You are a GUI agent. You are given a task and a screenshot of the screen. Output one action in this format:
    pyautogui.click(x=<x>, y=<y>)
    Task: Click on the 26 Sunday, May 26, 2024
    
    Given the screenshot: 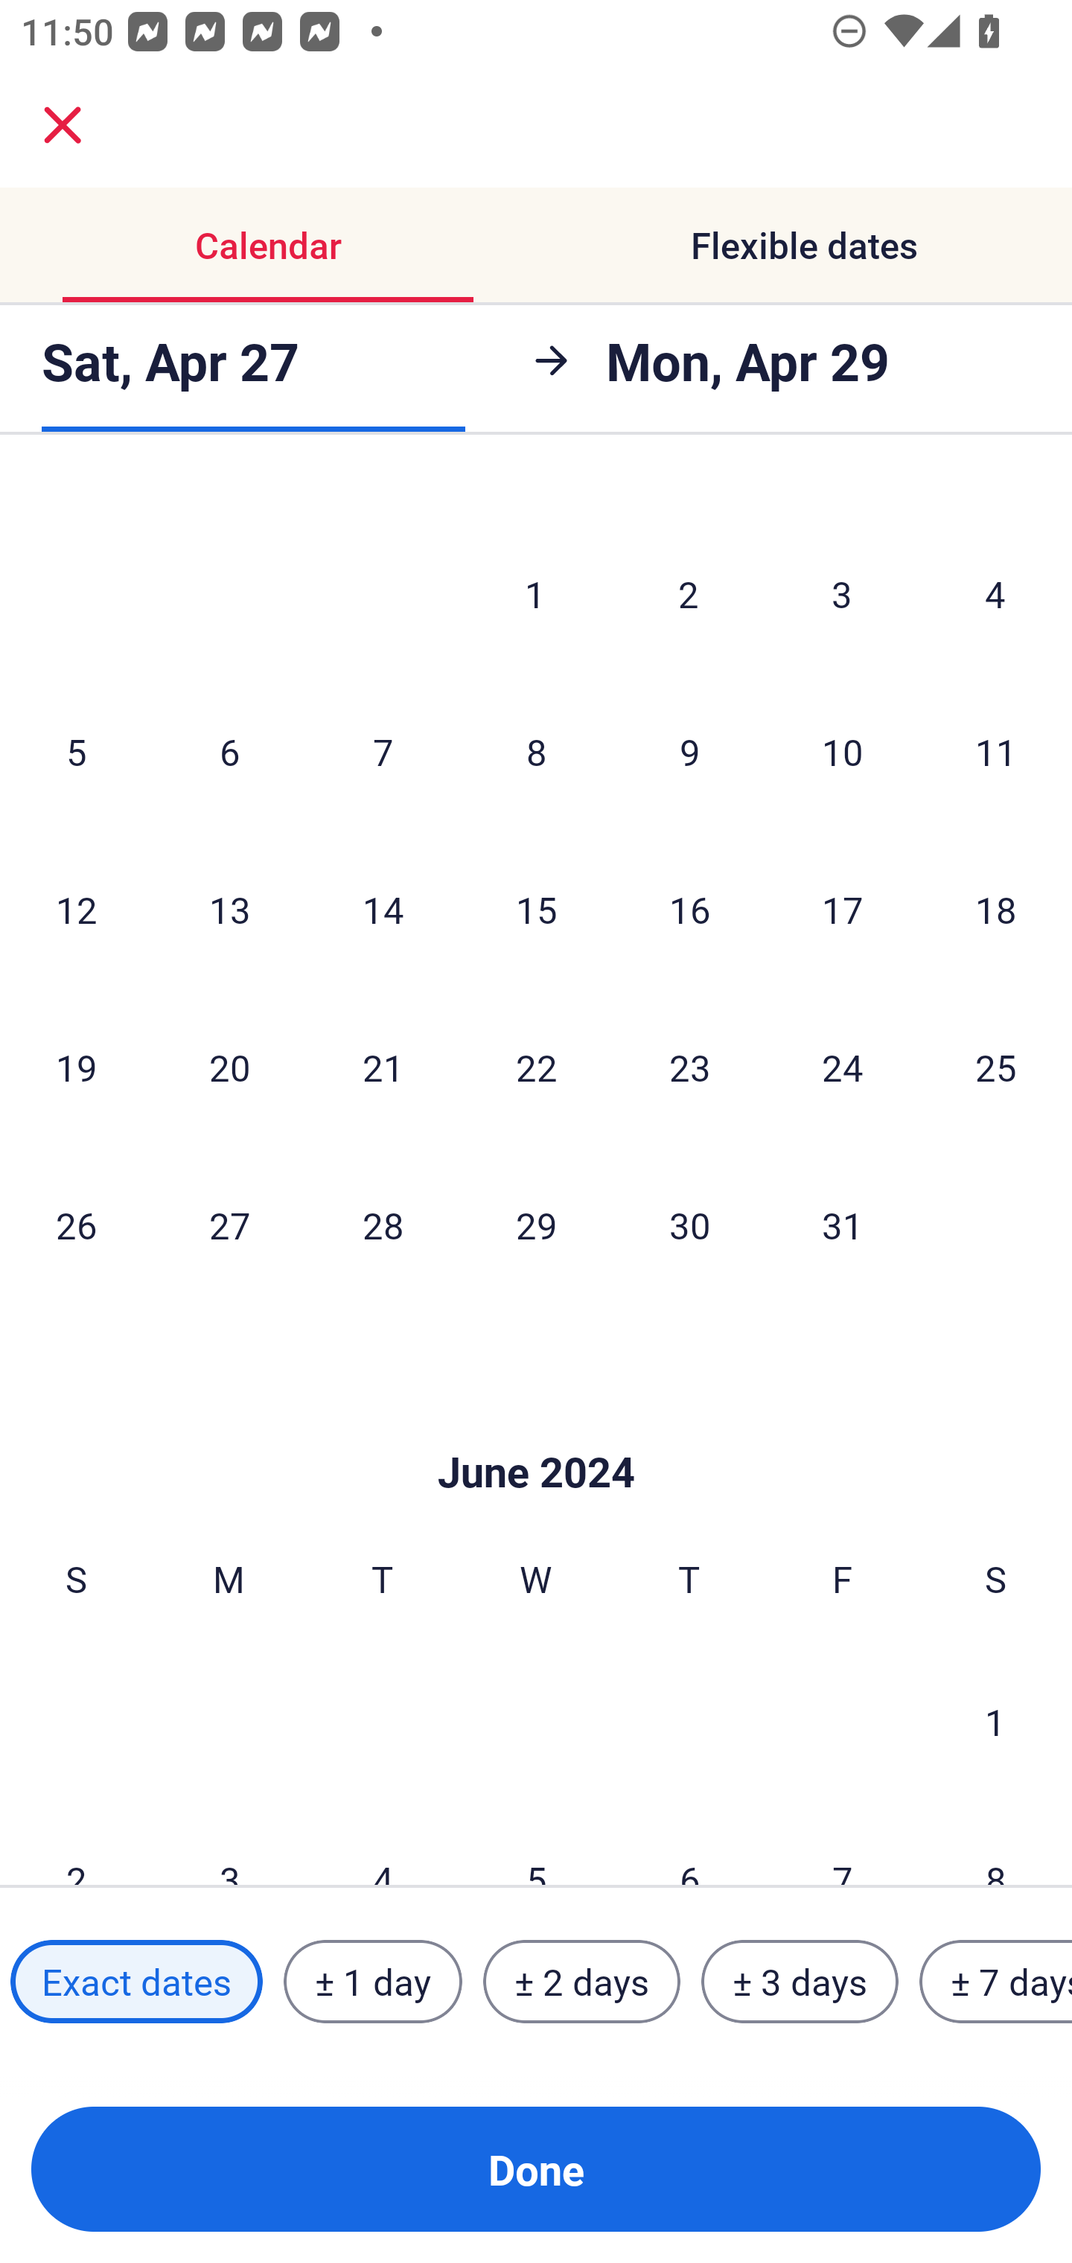 What is the action you would take?
    pyautogui.click(x=76, y=1225)
    